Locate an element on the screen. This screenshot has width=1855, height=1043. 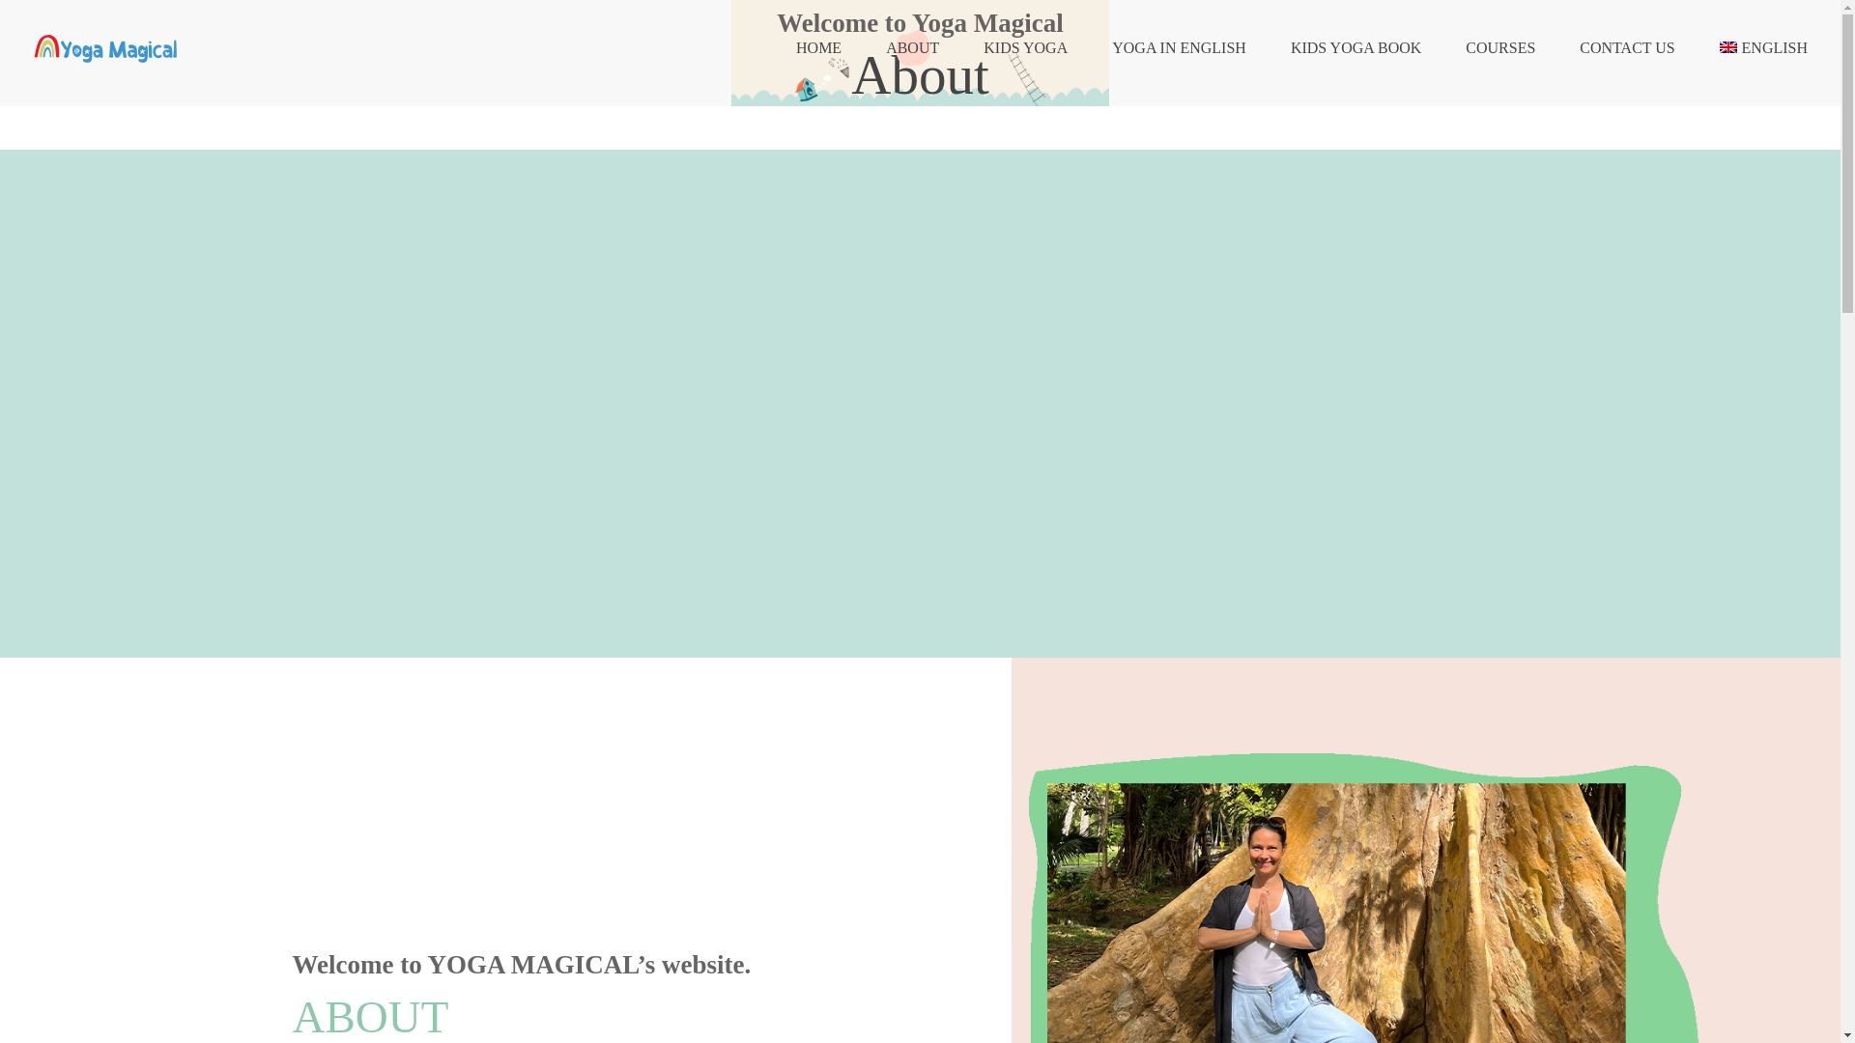
YOGA IN ENGLISH is located at coordinates (1179, 48).